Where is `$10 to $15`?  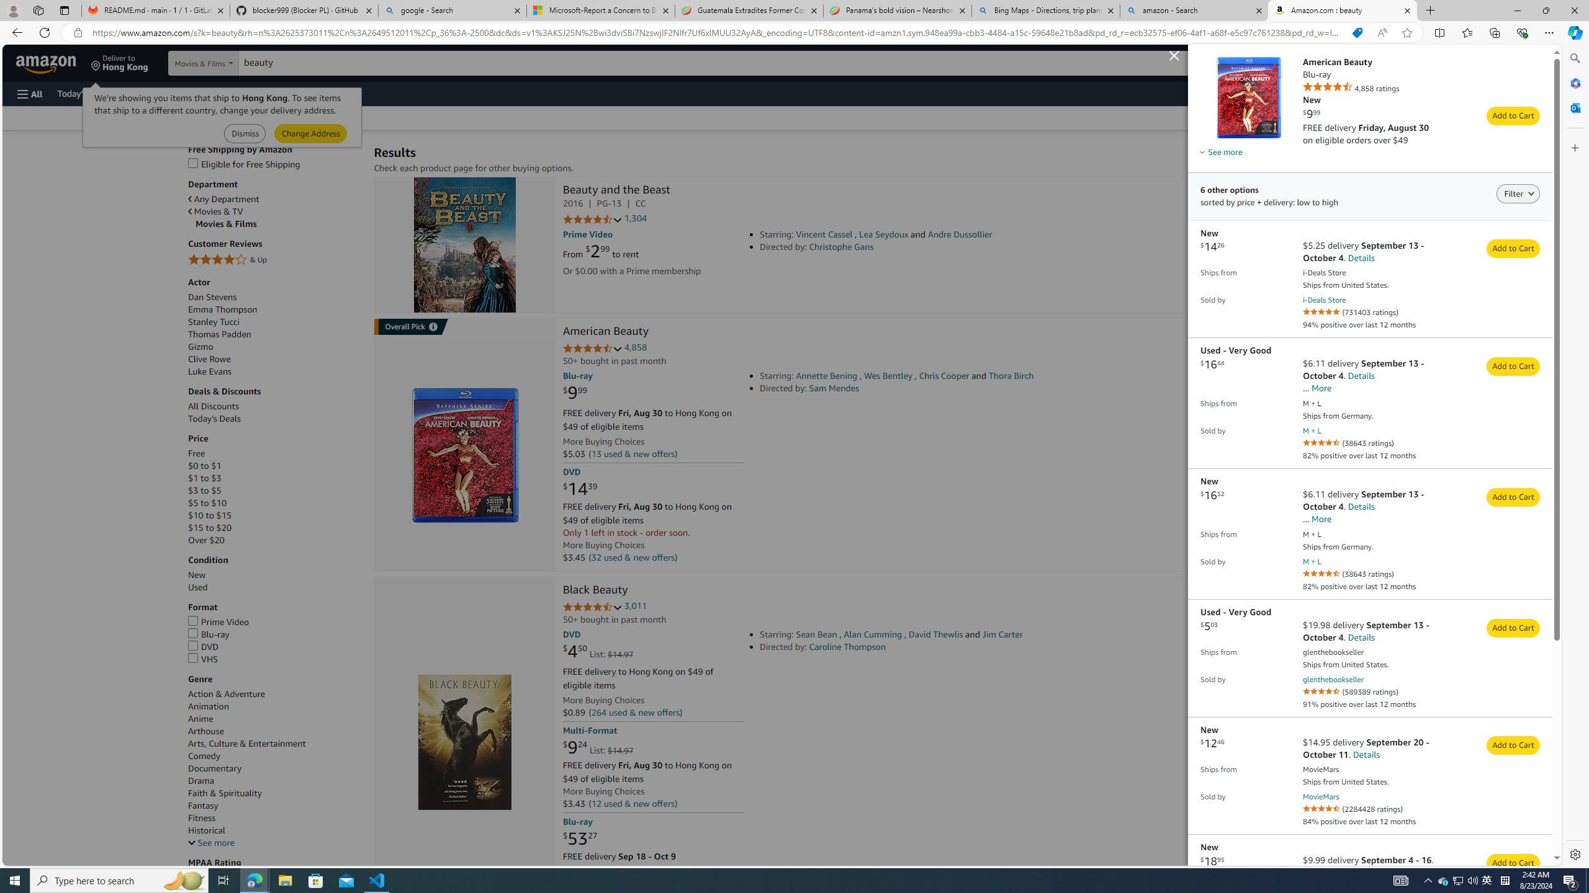 $10 to $15 is located at coordinates (274, 515).